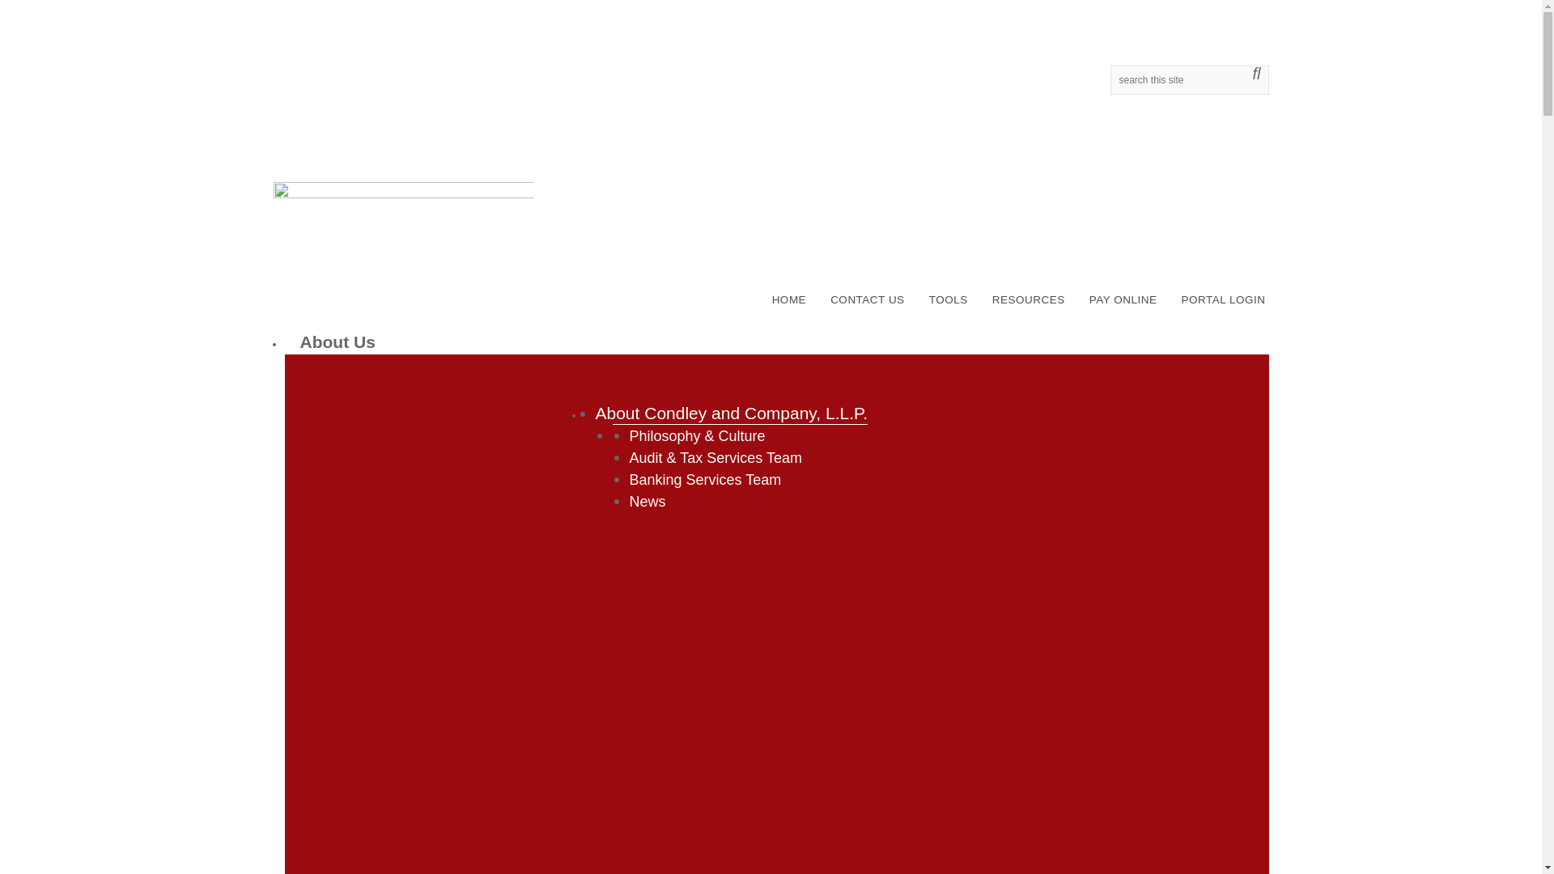  I want to click on News, so click(647, 502).